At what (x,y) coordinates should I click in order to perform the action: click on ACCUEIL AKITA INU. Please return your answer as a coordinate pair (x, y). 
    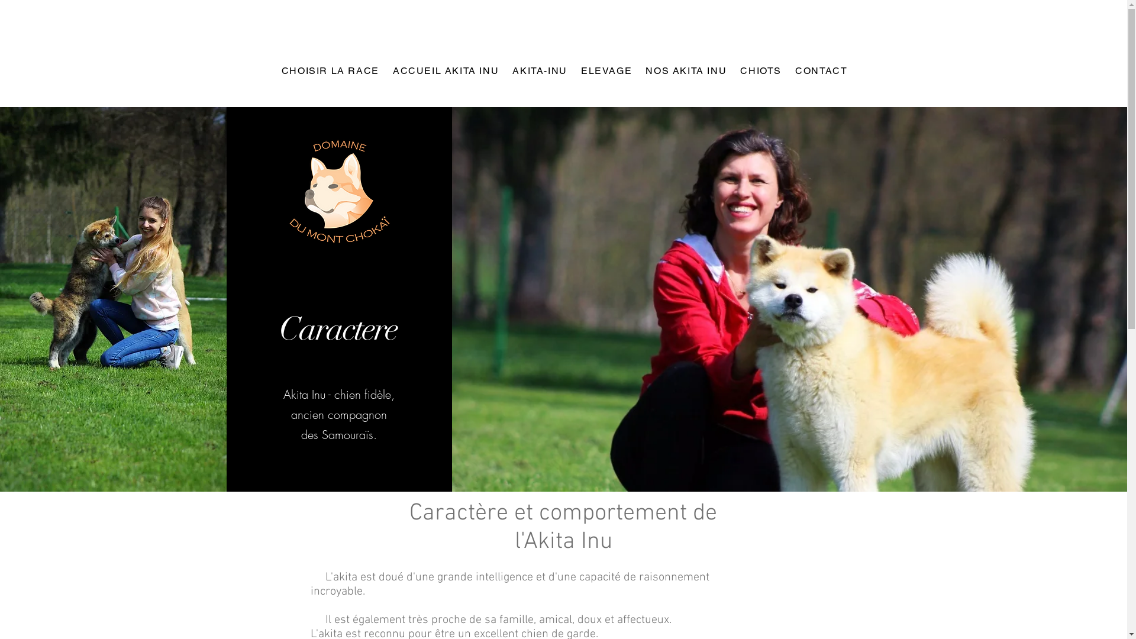
    Looking at the image, I should click on (445, 71).